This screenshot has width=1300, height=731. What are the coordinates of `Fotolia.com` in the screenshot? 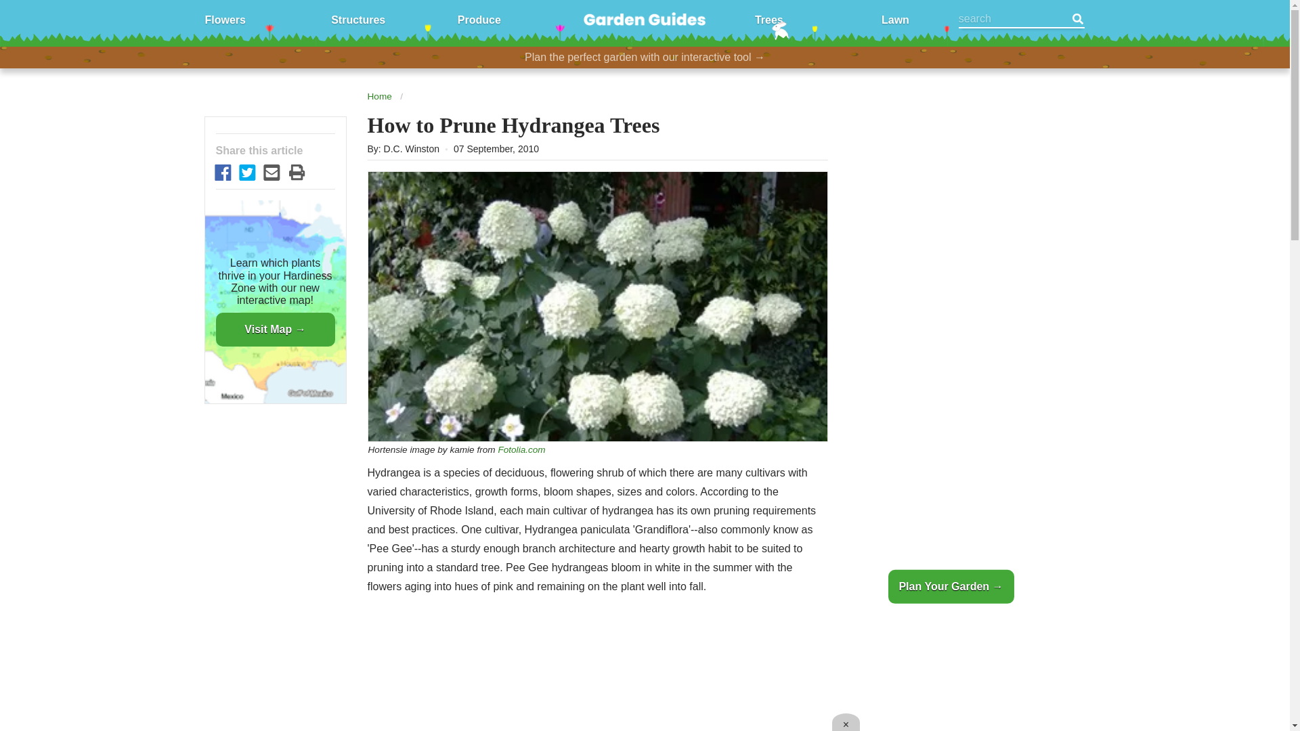 It's located at (521, 449).